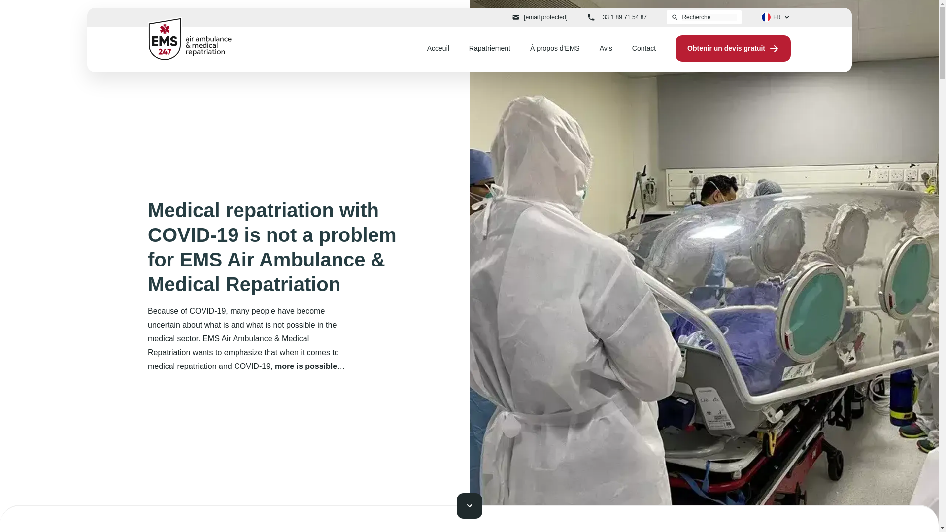 The image size is (946, 532). I want to click on Avis, so click(606, 48).